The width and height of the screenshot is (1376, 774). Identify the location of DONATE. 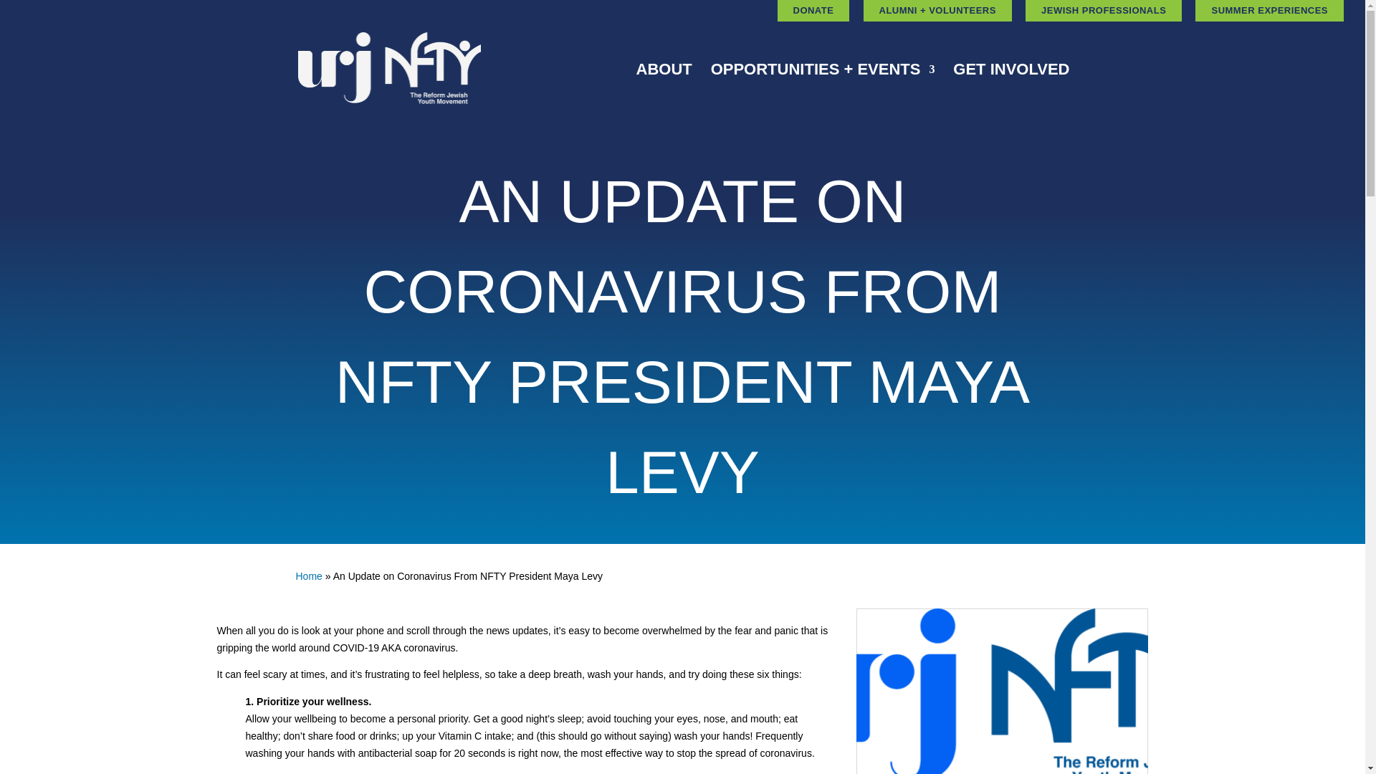
(813, 11).